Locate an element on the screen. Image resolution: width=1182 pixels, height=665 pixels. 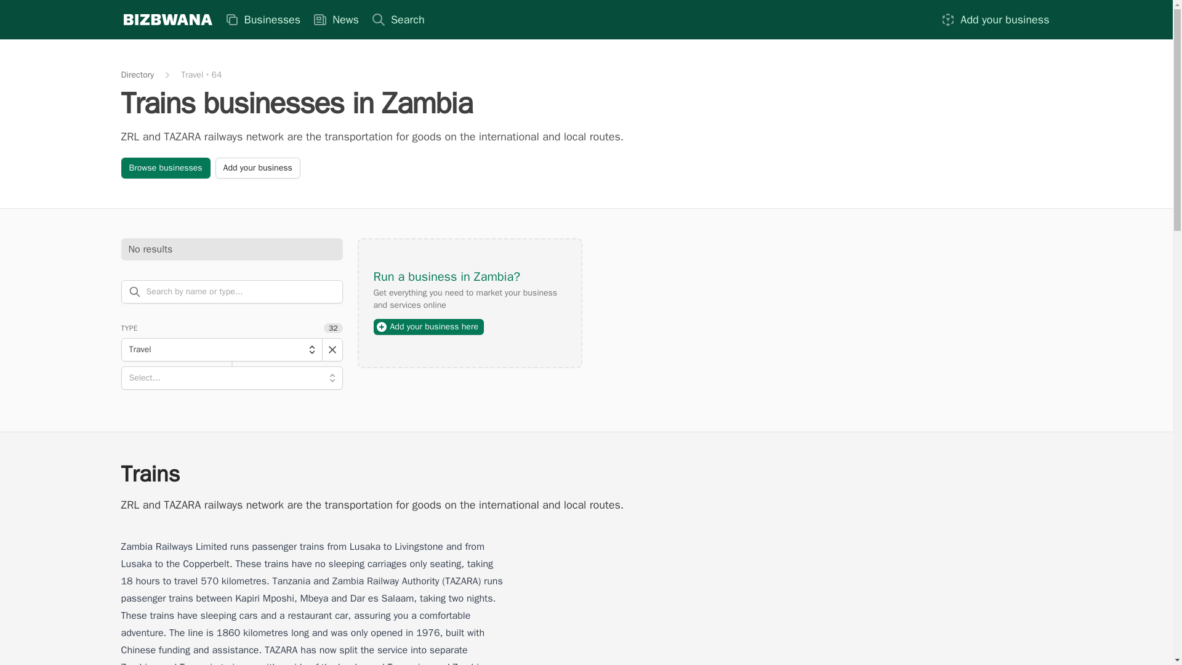
Add your business is located at coordinates (995, 20).